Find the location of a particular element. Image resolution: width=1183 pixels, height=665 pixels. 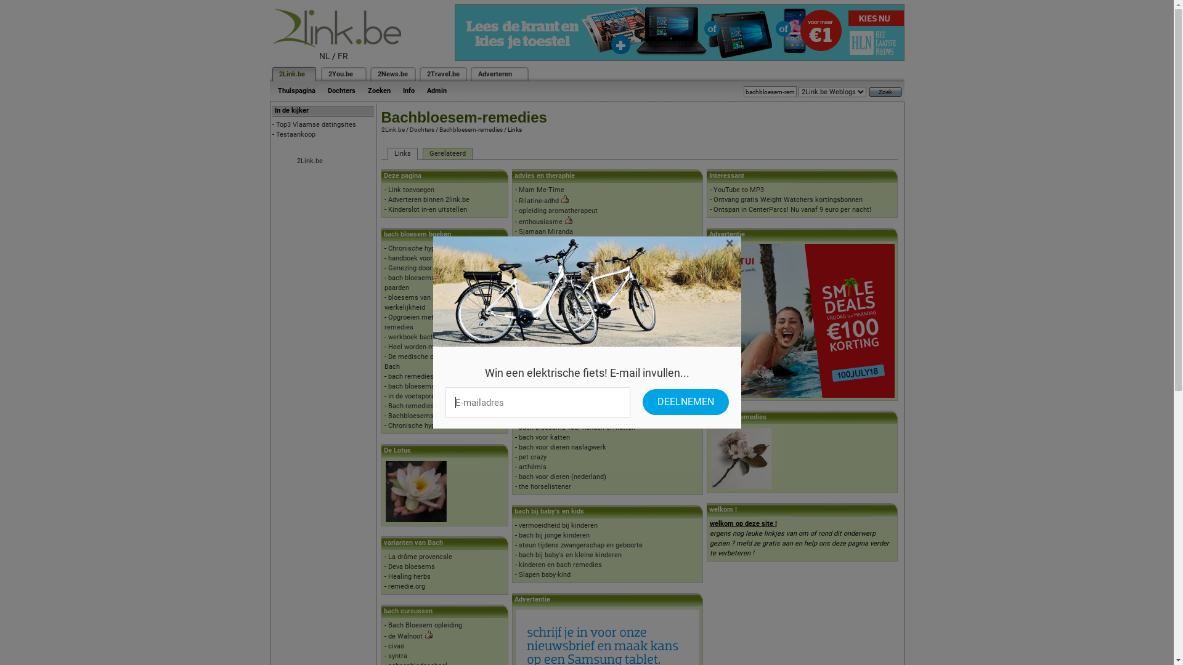

bach bij knaagdieren is located at coordinates (551, 408).